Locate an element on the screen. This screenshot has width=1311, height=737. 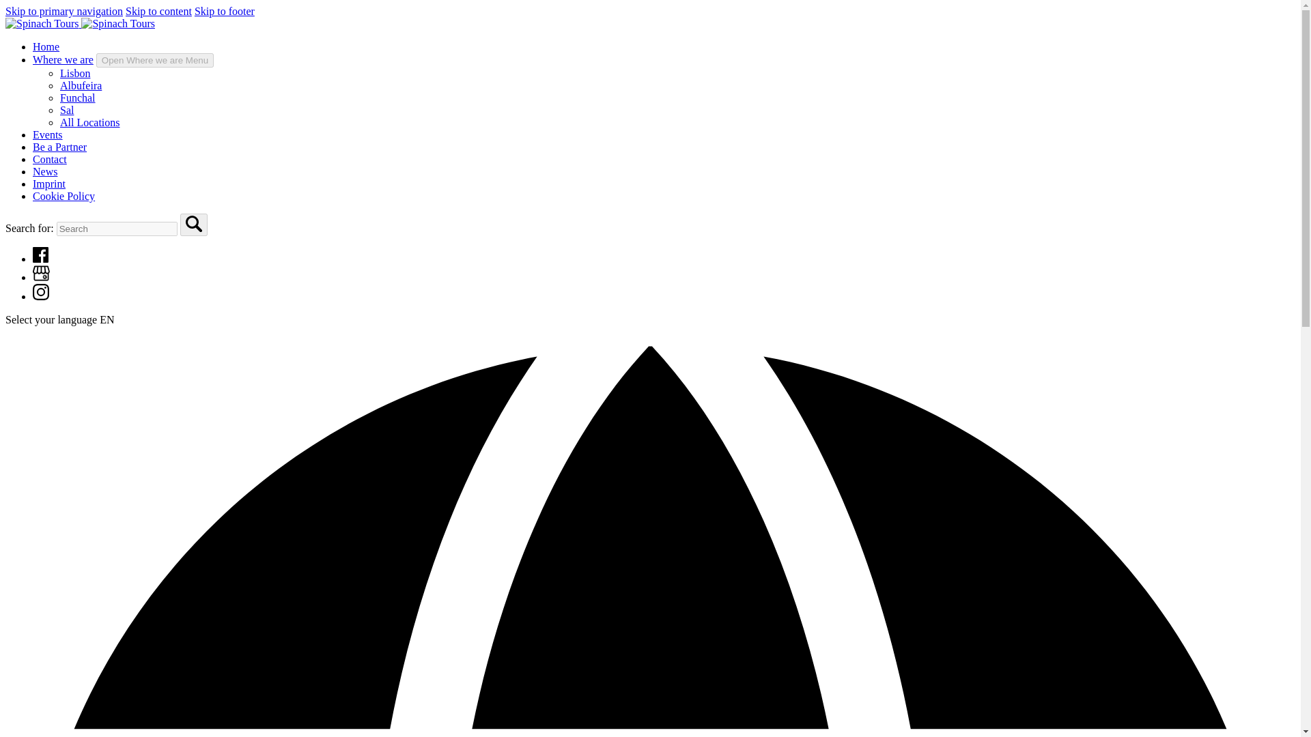
Events is located at coordinates (48, 135).